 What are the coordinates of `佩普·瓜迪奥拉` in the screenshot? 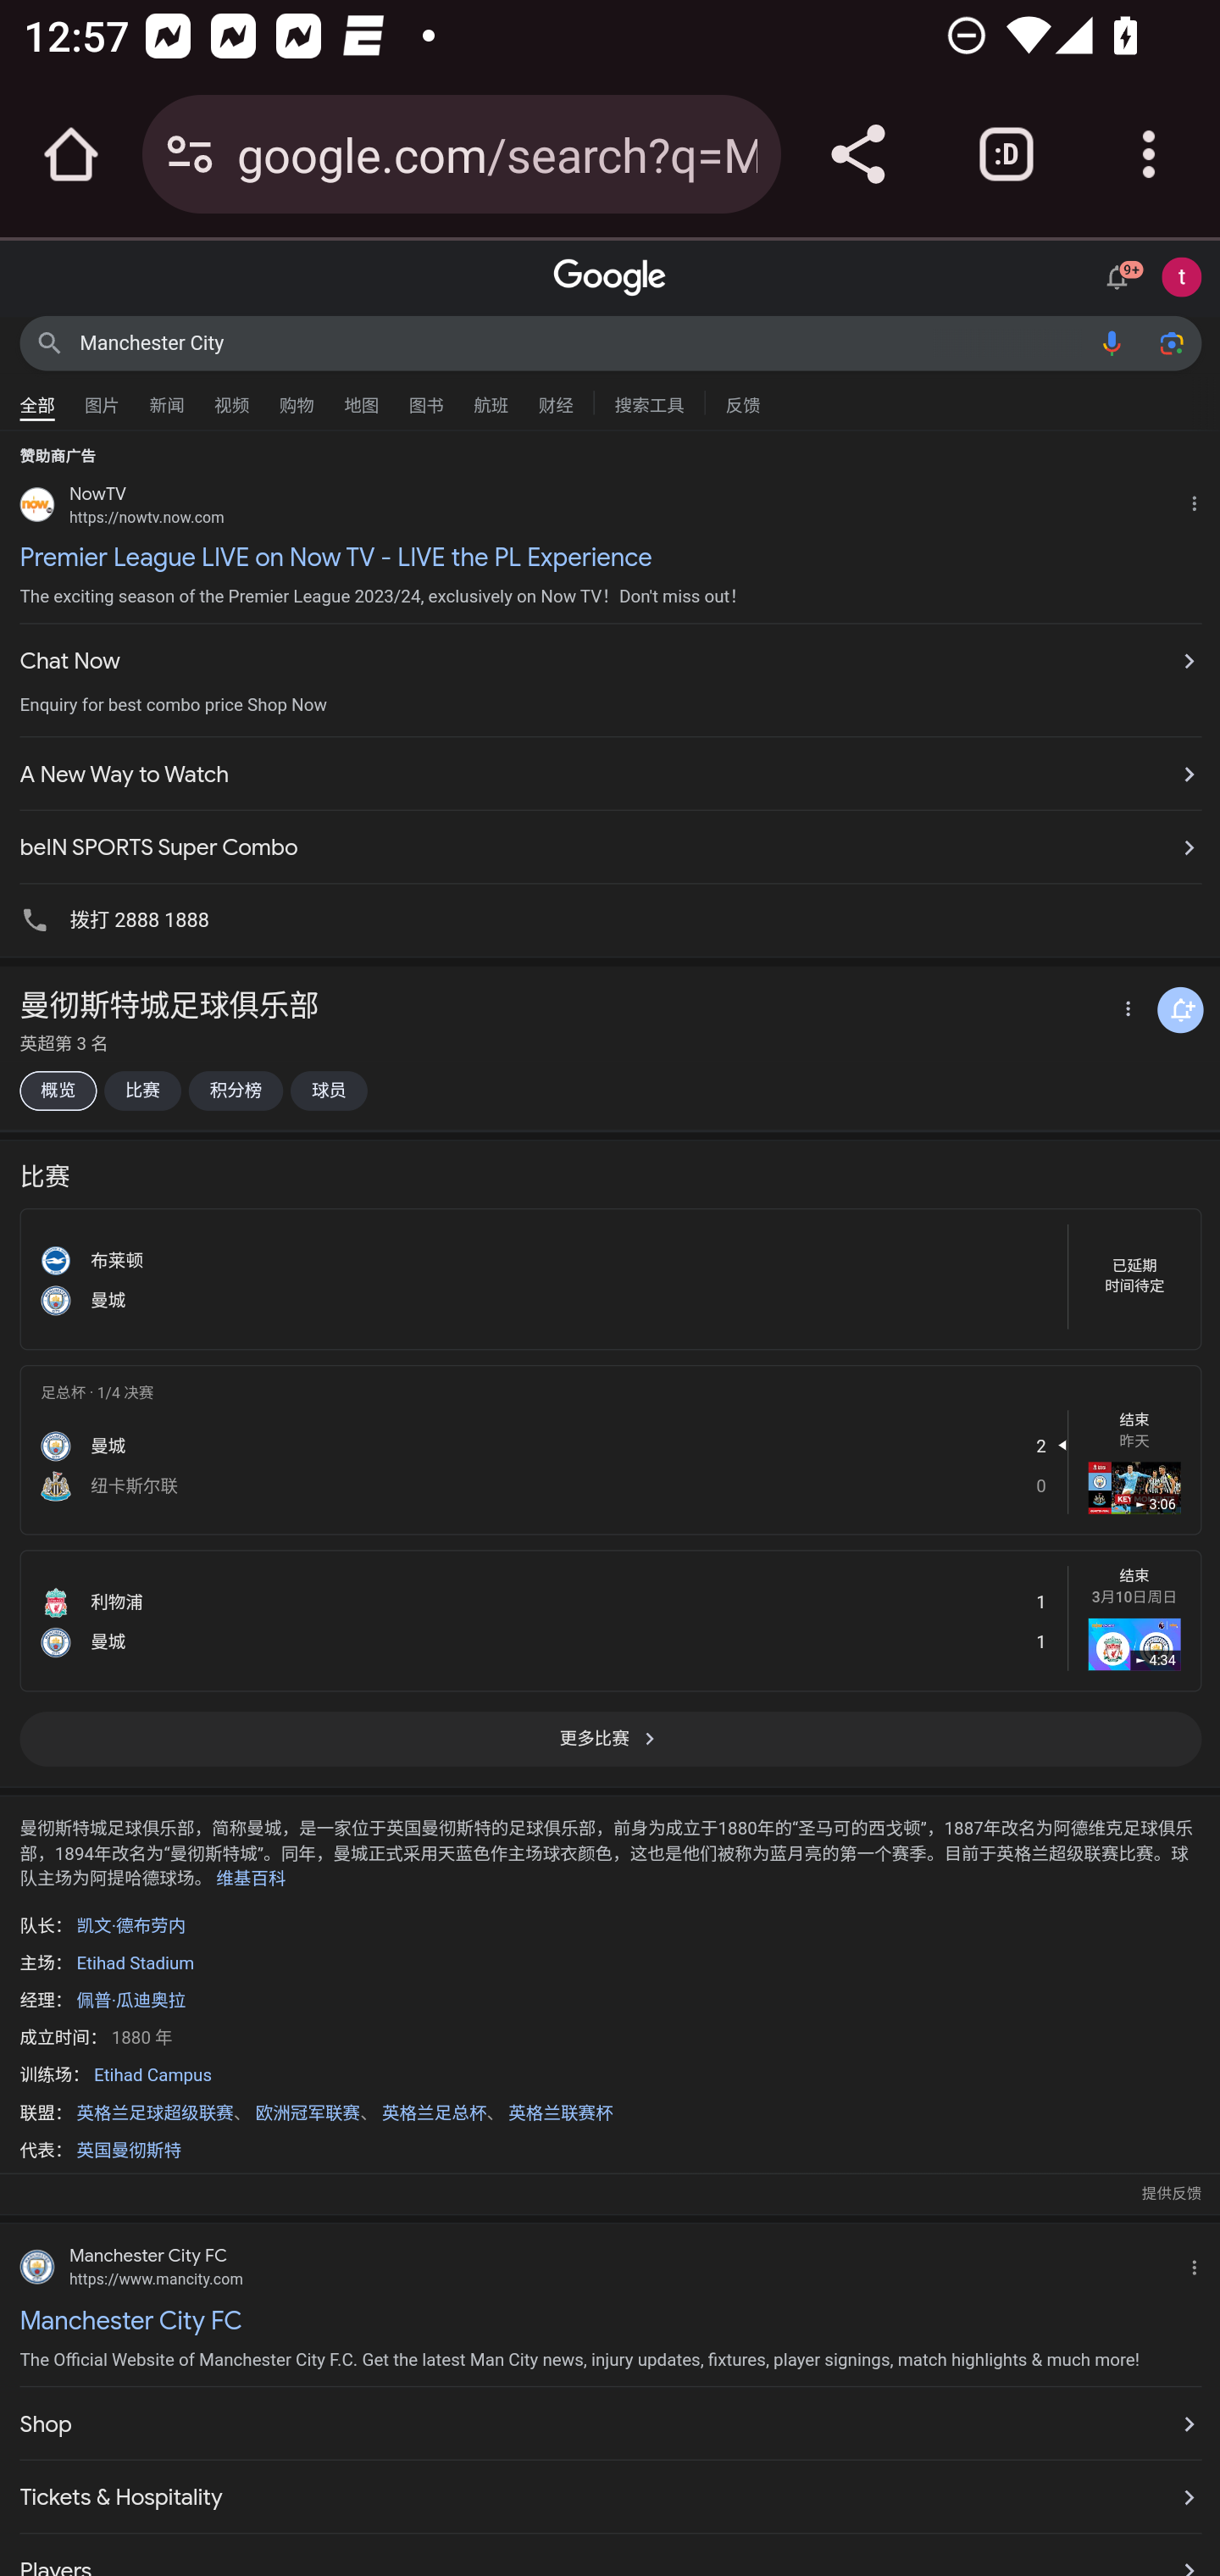 It's located at (130, 2001).